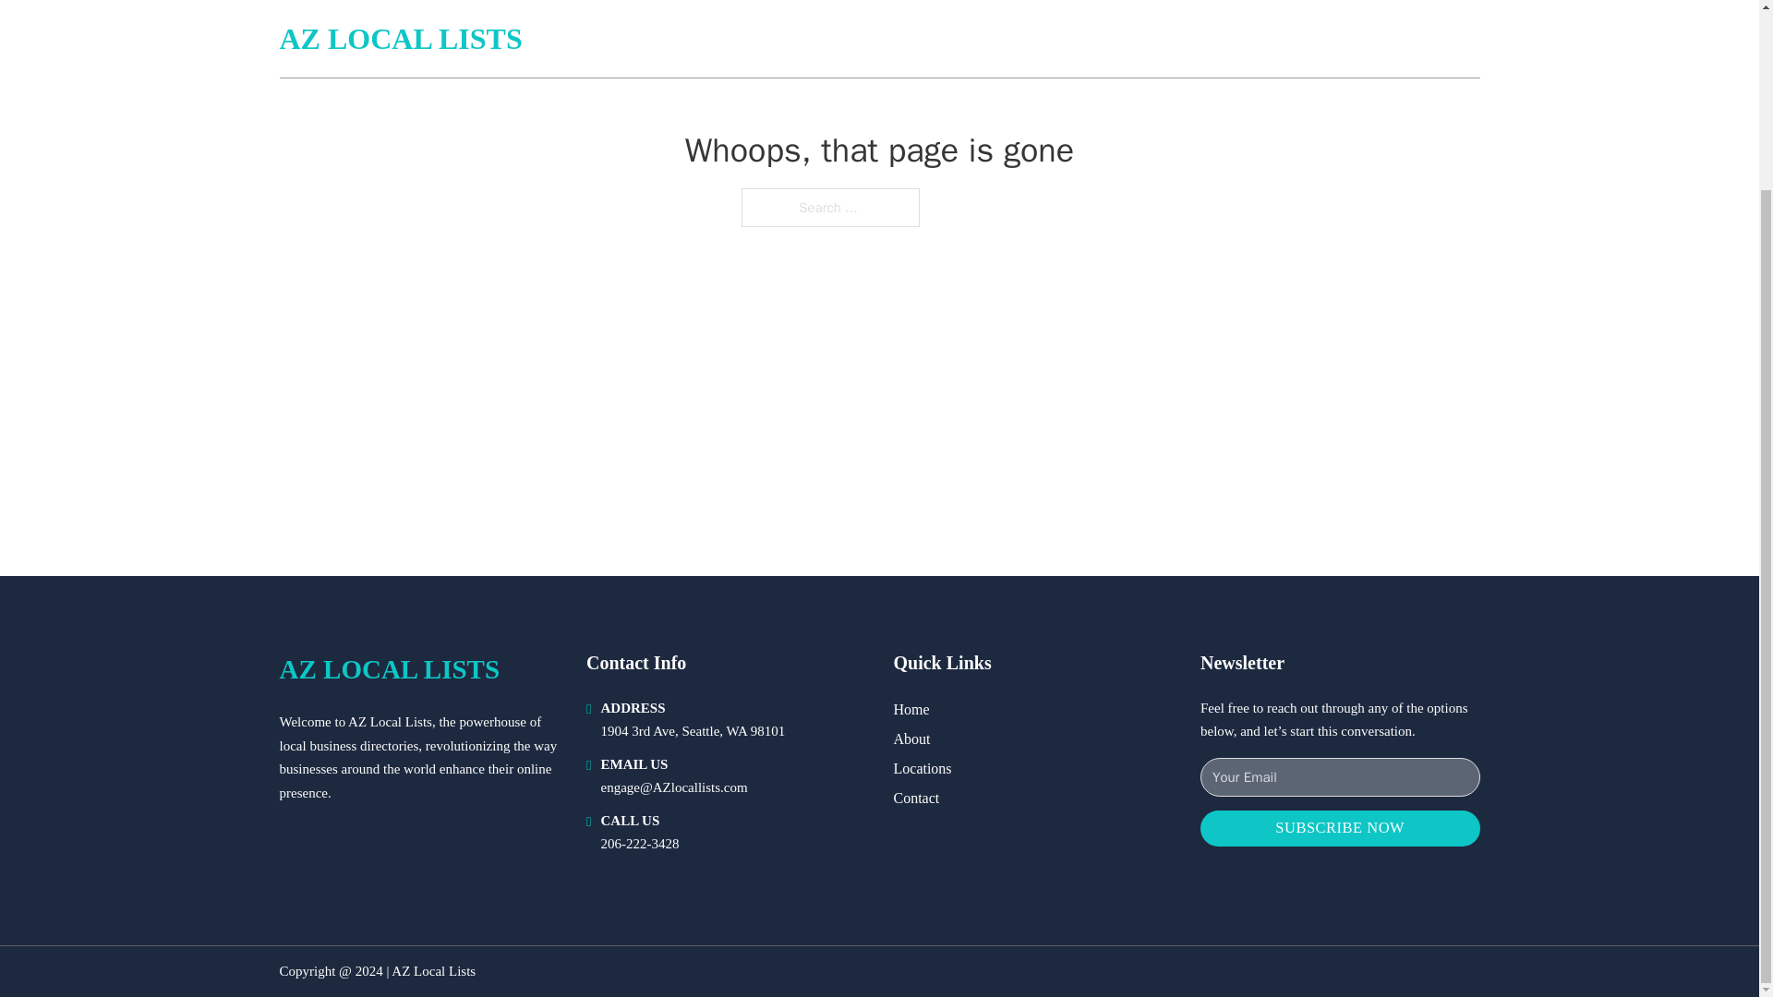  What do you see at coordinates (912, 739) in the screenshot?
I see `About` at bounding box center [912, 739].